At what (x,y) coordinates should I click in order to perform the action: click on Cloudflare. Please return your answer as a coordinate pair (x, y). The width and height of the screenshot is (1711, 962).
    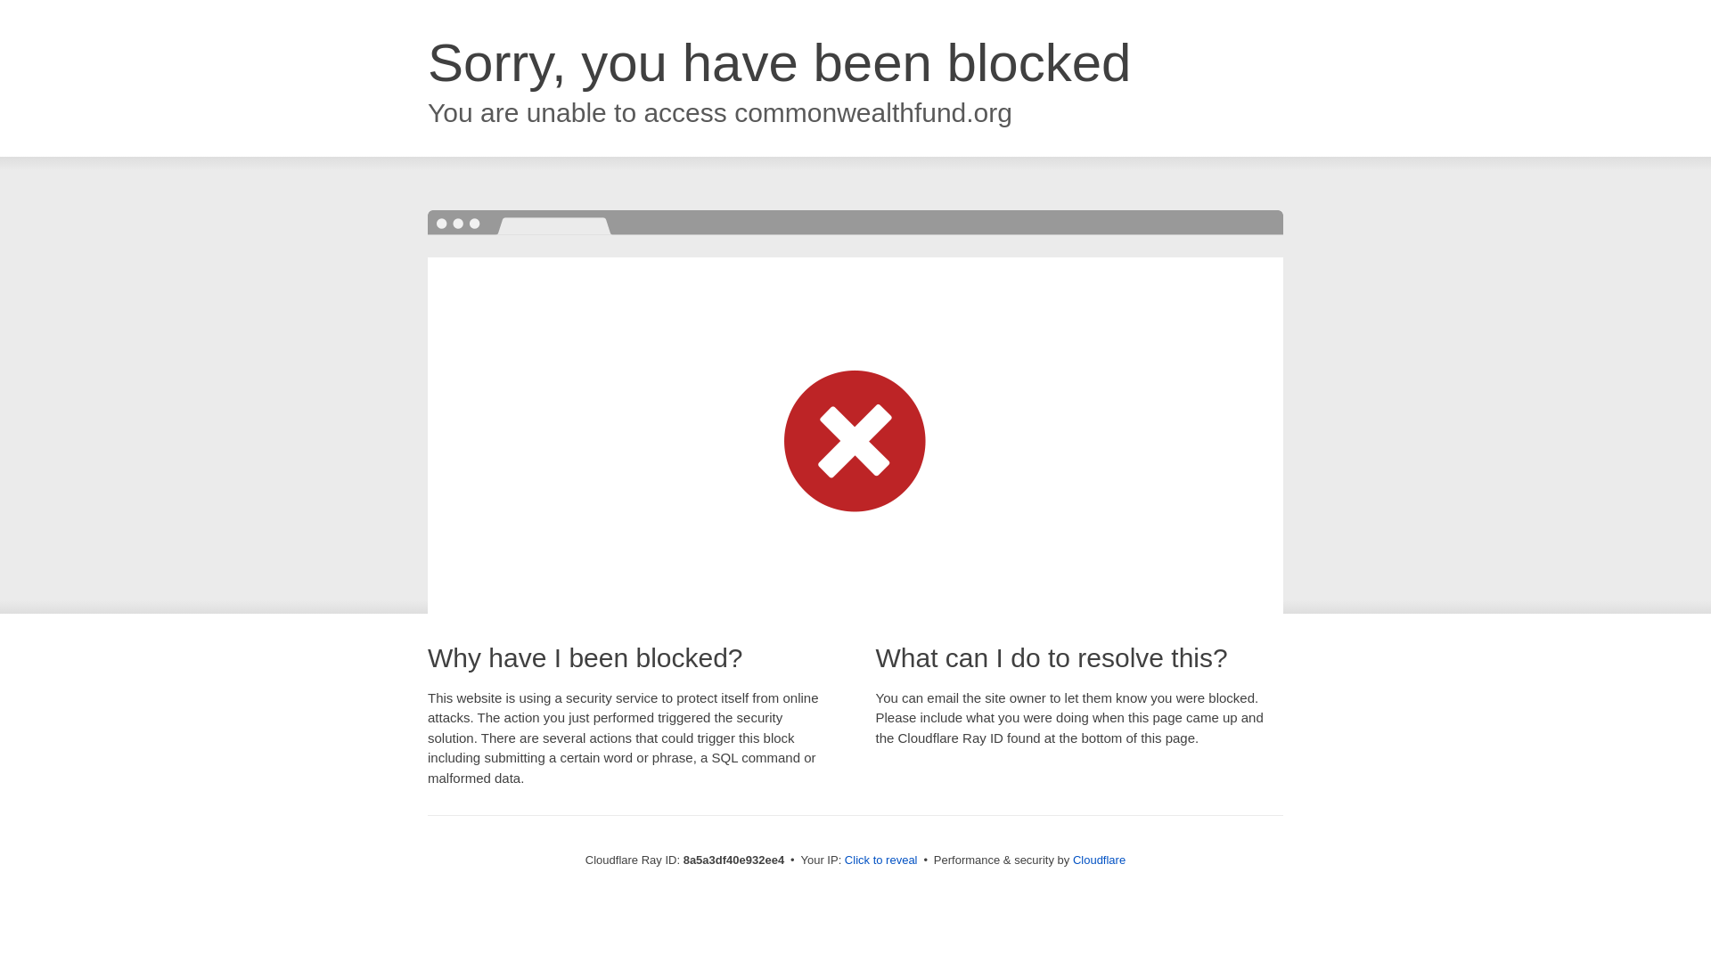
    Looking at the image, I should click on (1099, 860).